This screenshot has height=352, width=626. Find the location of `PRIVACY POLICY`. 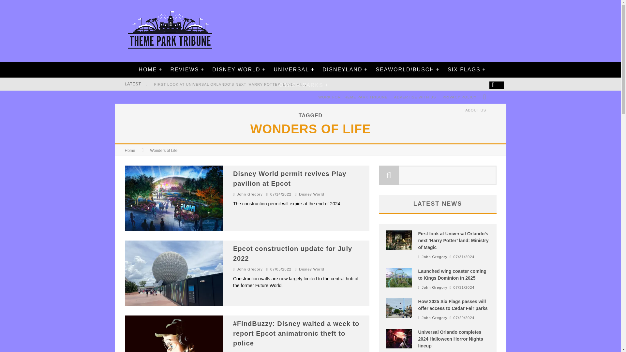

PRIVACY POLICY is located at coordinates (460, 97).